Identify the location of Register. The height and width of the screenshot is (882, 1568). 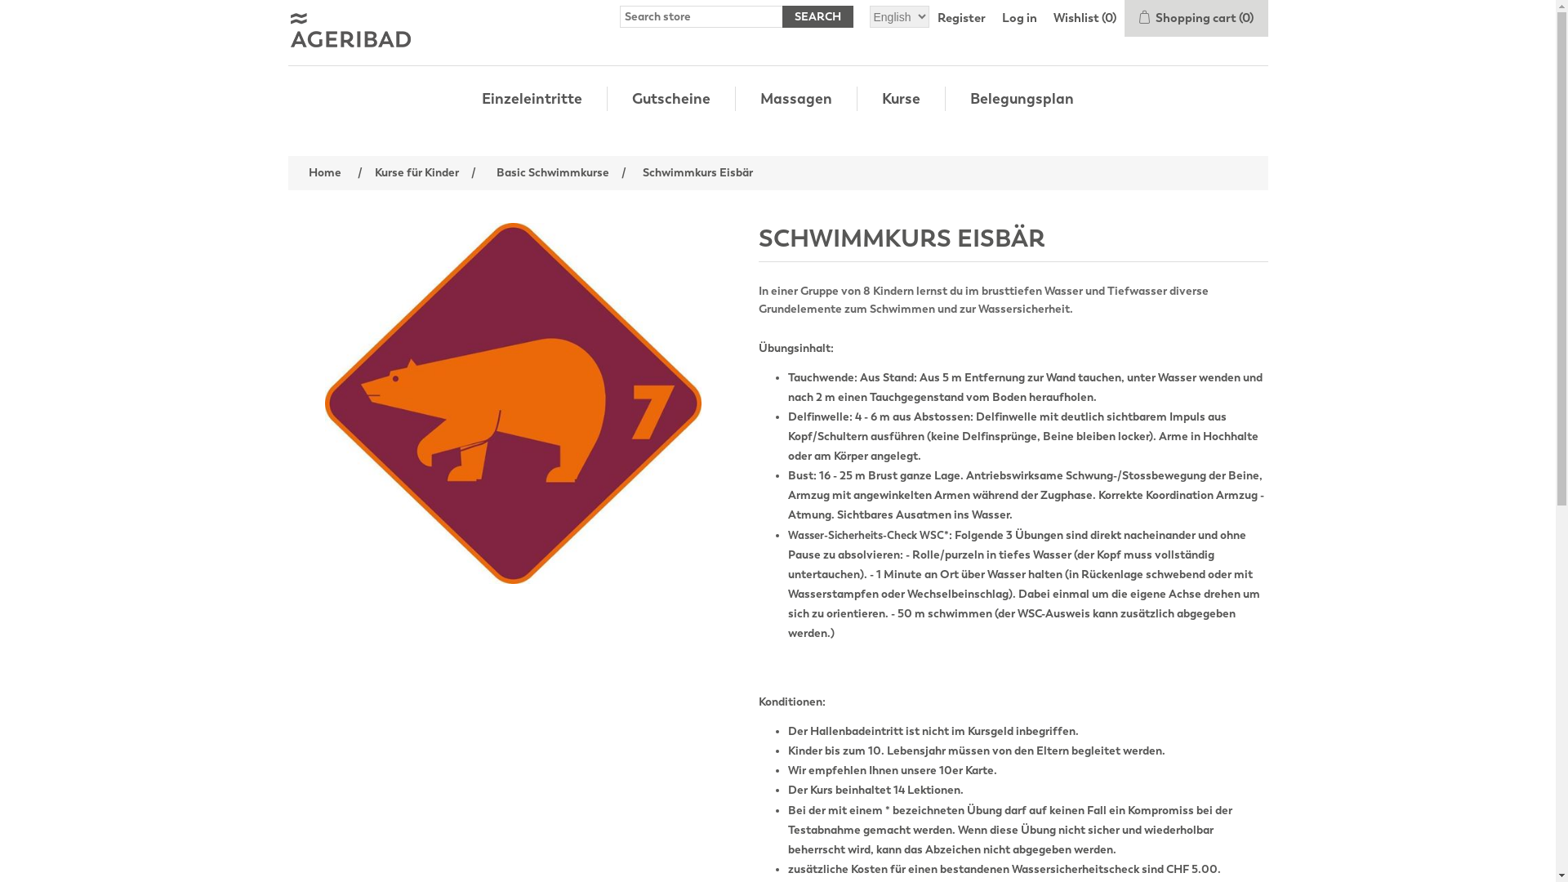
(962, 18).